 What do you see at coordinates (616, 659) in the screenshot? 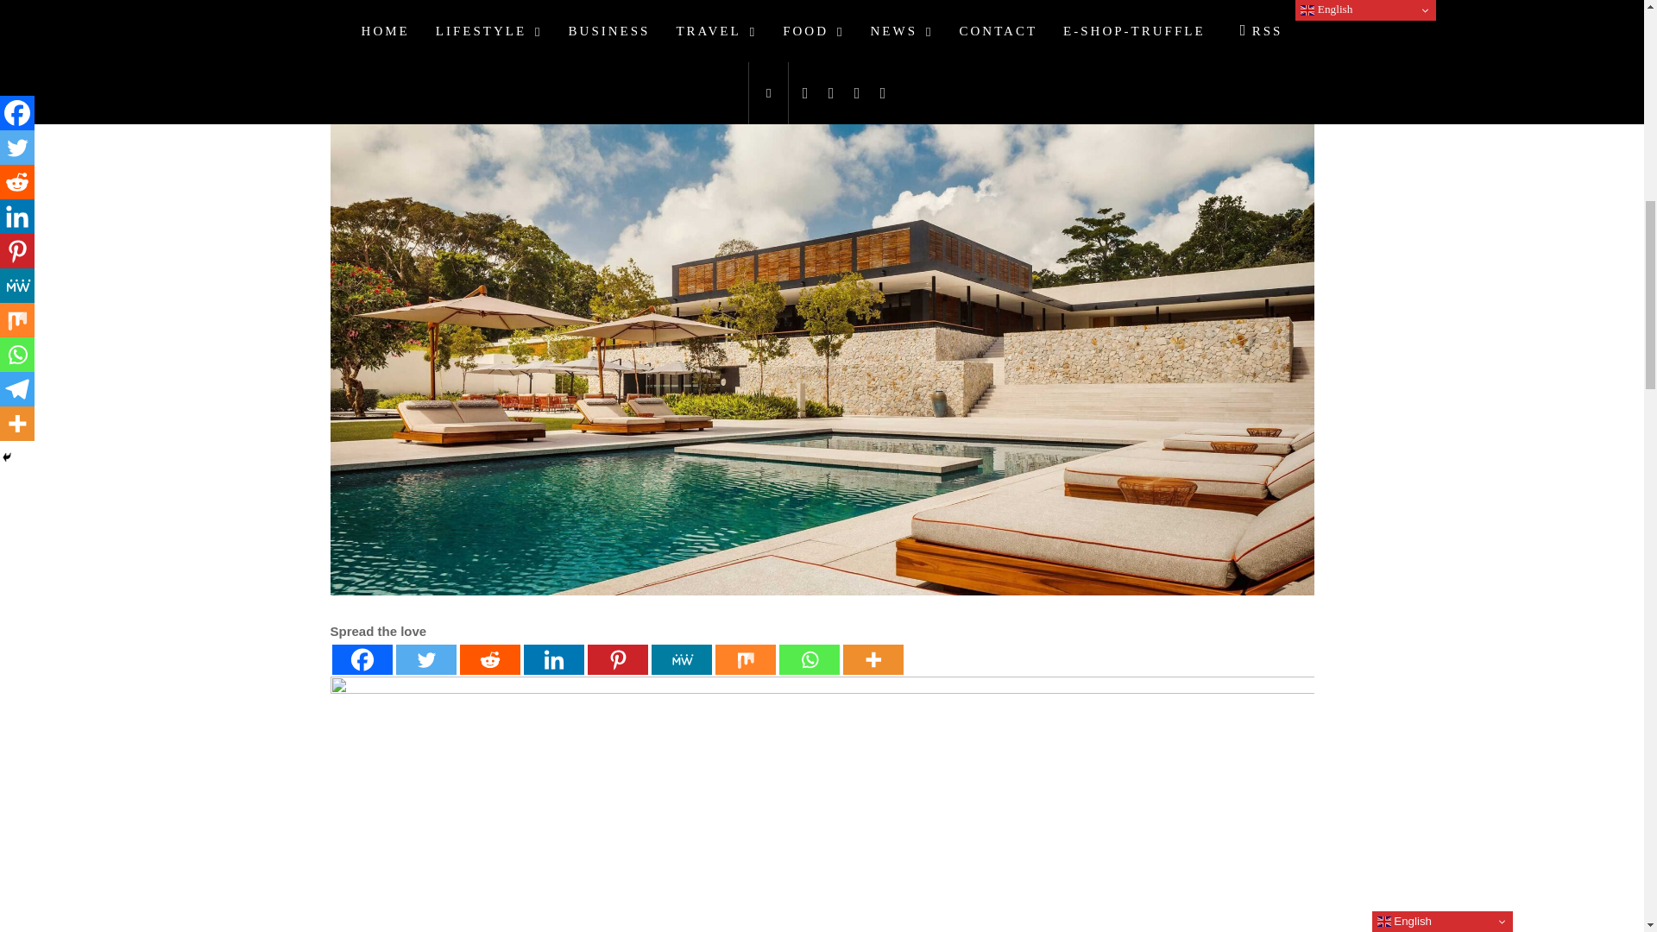
I see `Pinterest` at bounding box center [616, 659].